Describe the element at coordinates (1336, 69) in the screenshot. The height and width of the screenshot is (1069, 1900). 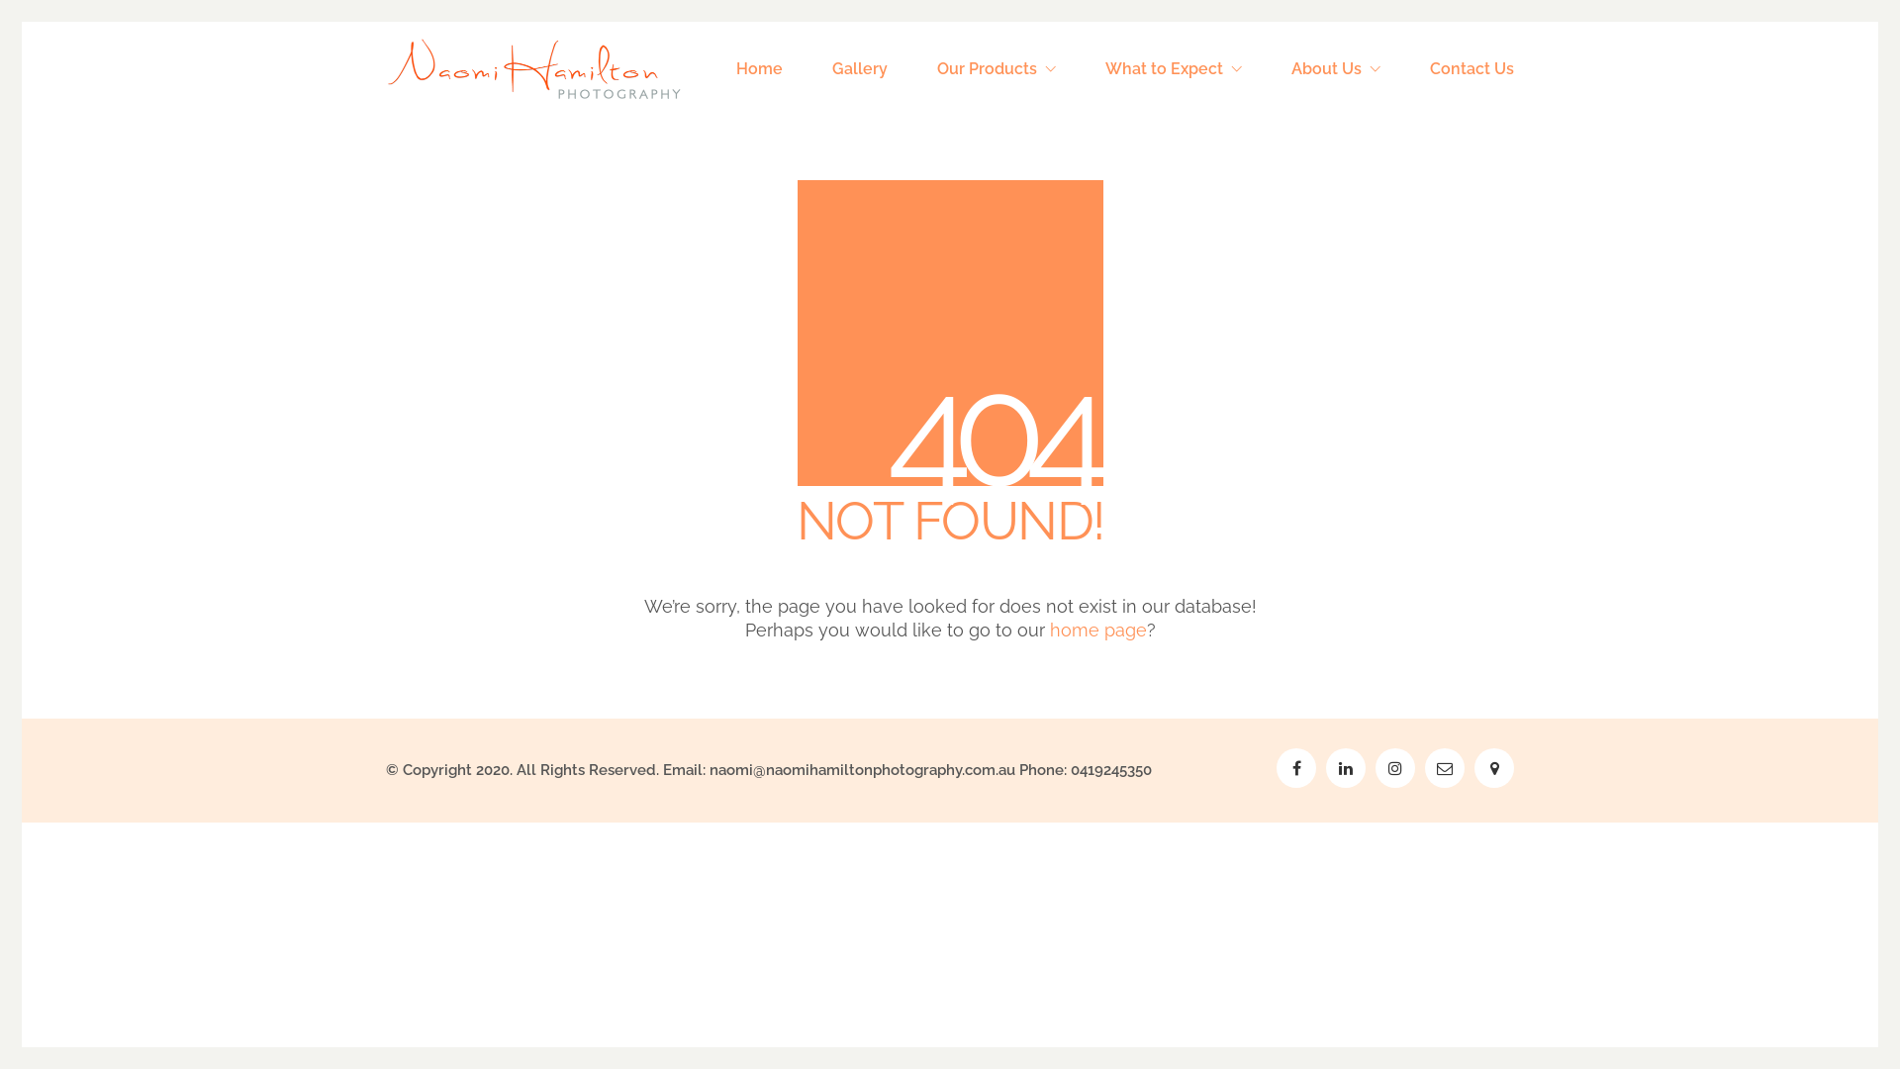
I see `About Us` at that location.